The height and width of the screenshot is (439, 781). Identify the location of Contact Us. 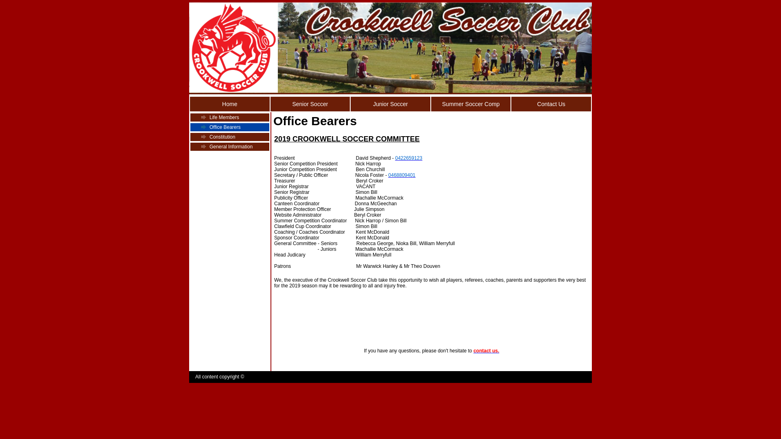
(551, 104).